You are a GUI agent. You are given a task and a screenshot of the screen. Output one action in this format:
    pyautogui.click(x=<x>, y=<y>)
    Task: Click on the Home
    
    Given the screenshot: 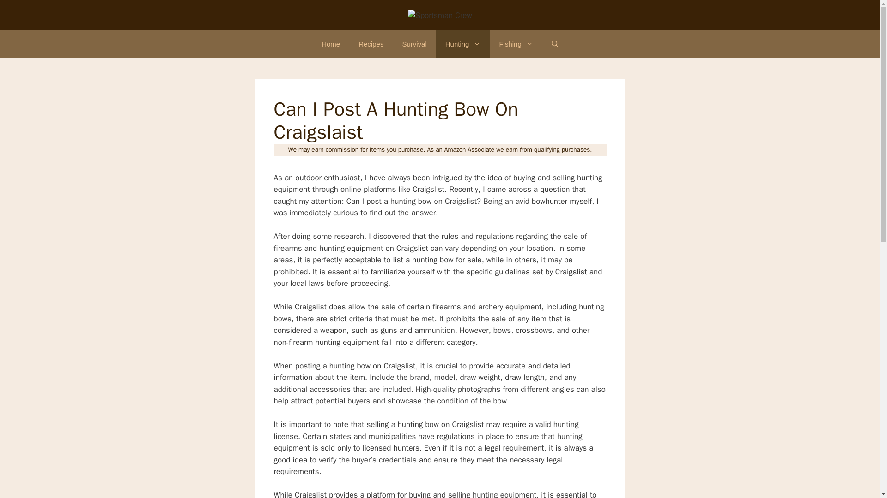 What is the action you would take?
    pyautogui.click(x=331, y=44)
    